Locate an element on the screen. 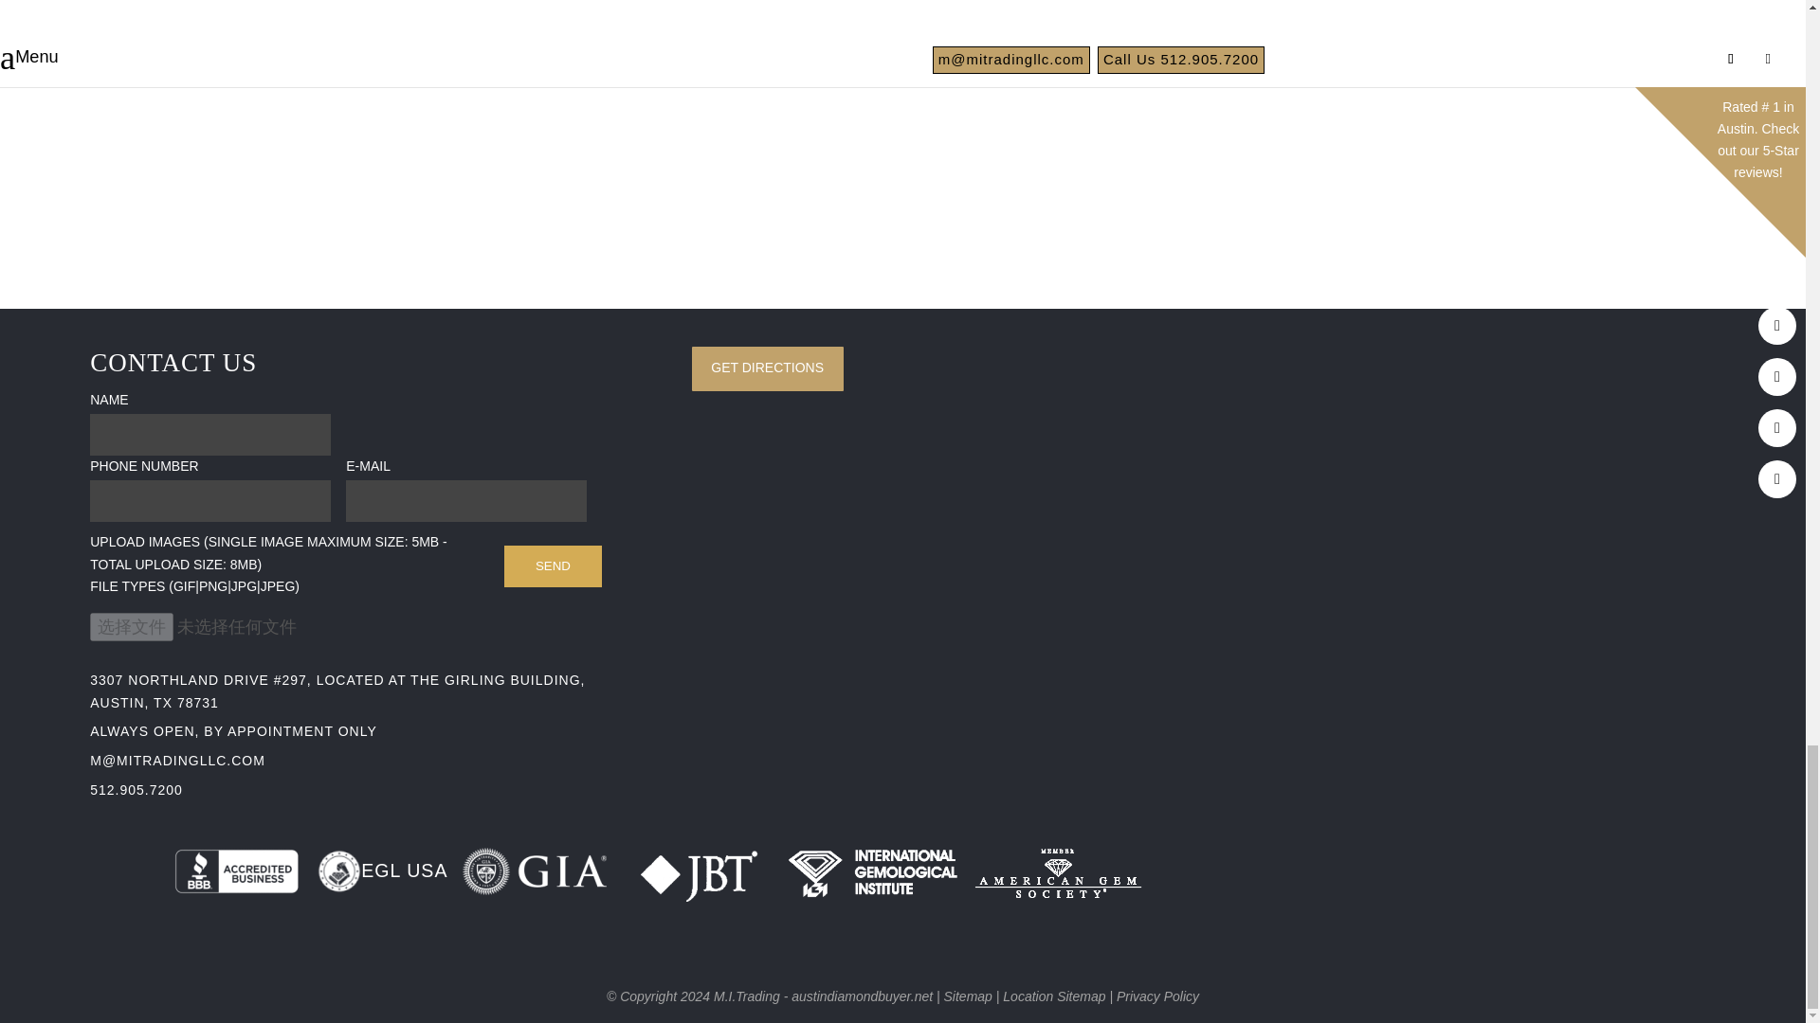 Image resolution: width=1820 pixels, height=1023 pixels. EGL USA is located at coordinates (382, 871).